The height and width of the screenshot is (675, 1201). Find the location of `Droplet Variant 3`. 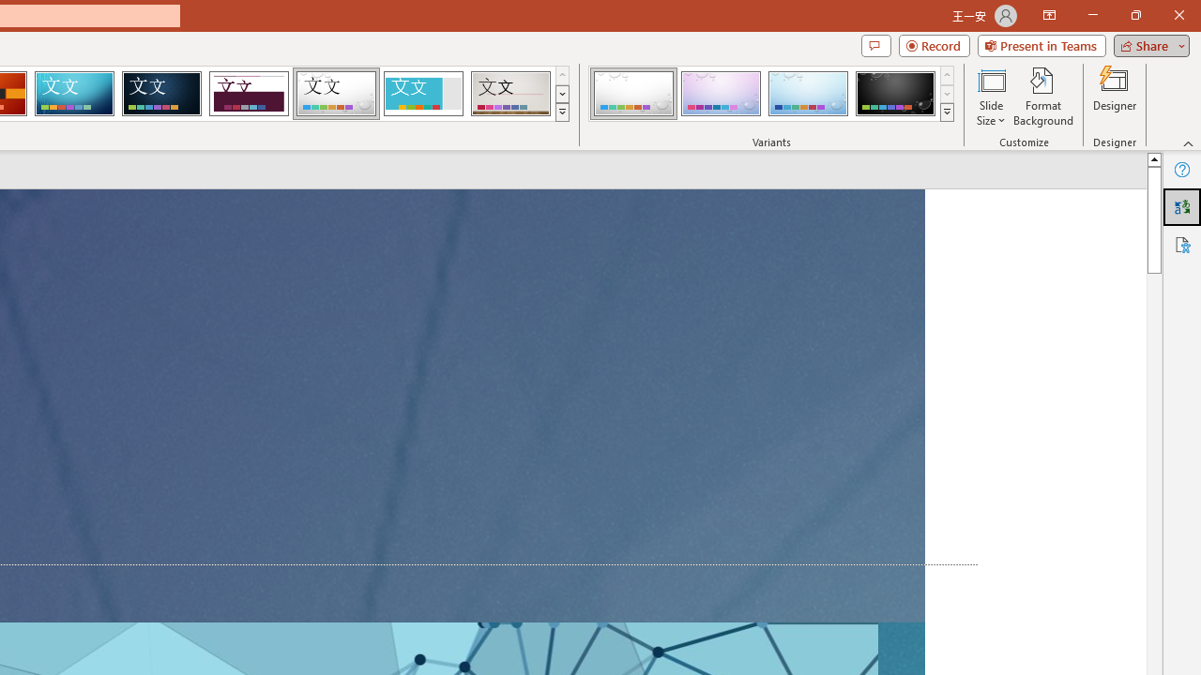

Droplet Variant 3 is located at coordinates (808, 94).